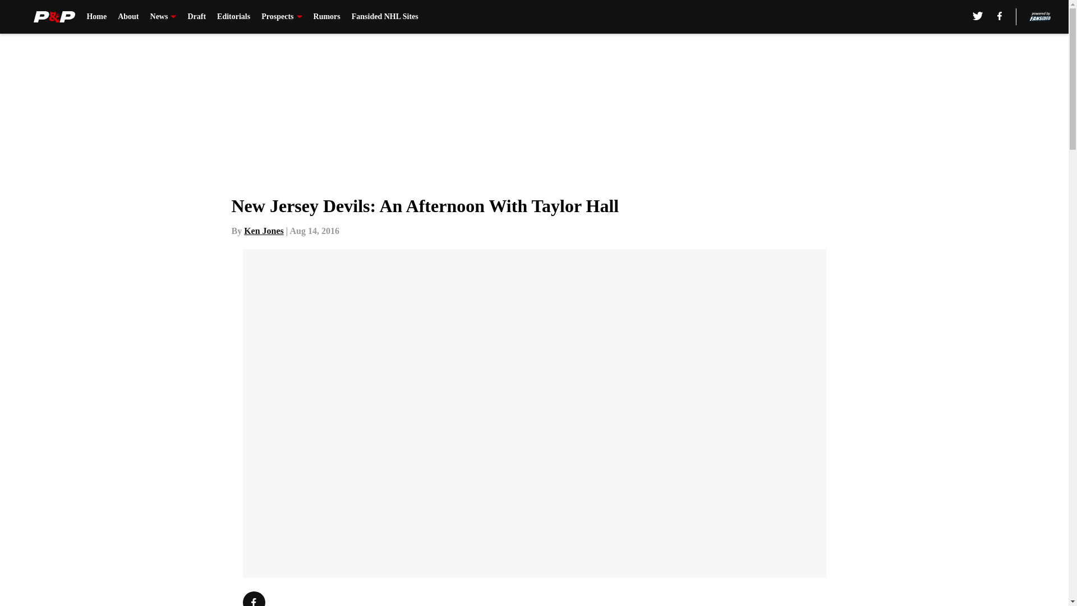 The width and height of the screenshot is (1077, 606). I want to click on Home, so click(96, 17).